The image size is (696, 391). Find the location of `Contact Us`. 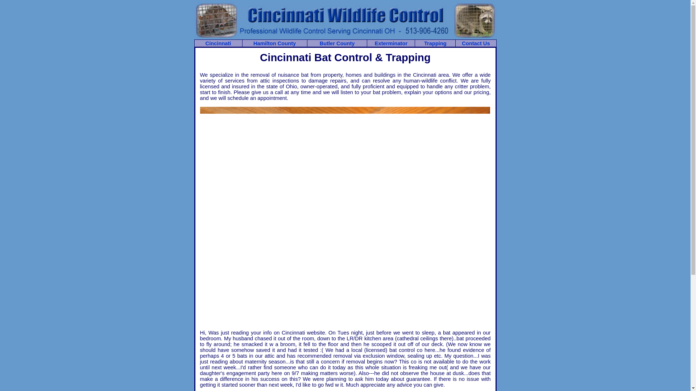

Contact Us is located at coordinates (476, 43).